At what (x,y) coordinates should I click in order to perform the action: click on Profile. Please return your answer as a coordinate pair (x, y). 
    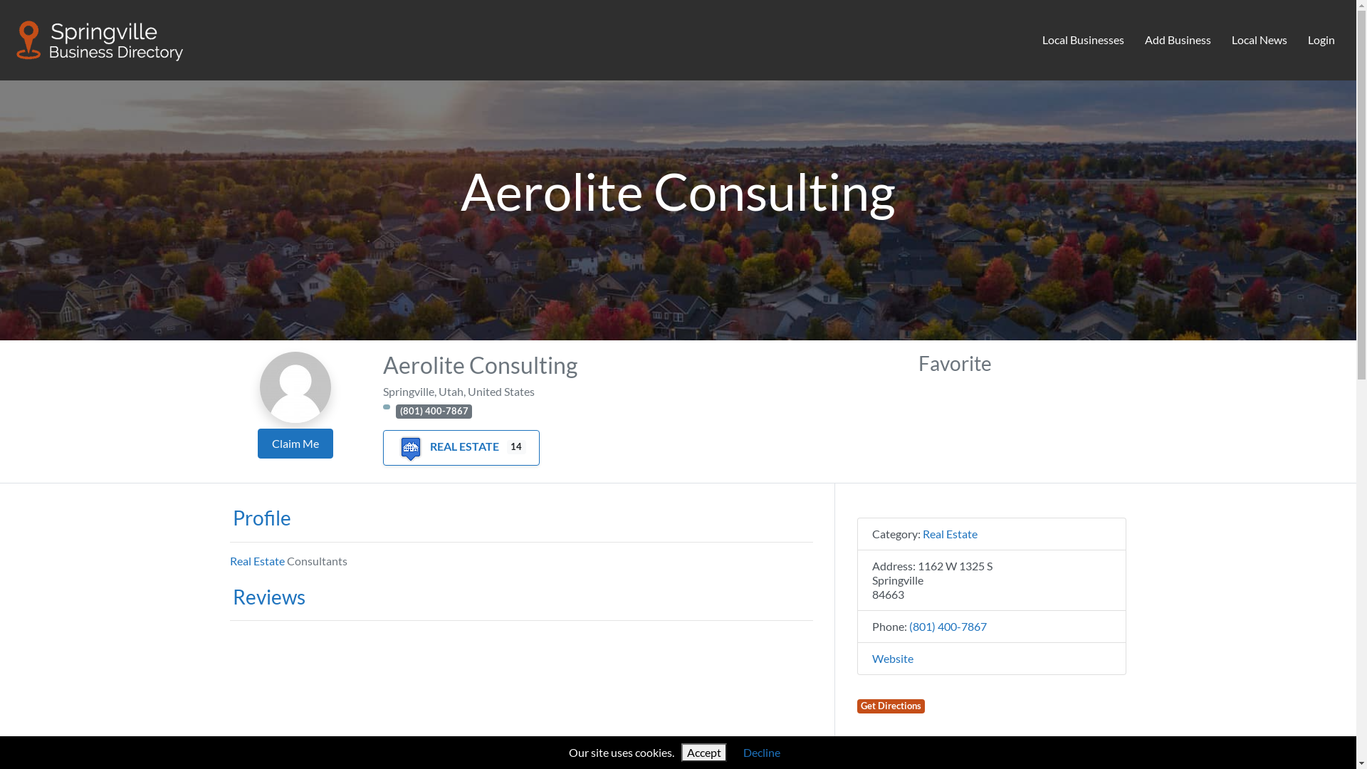
    Looking at the image, I should click on (260, 518).